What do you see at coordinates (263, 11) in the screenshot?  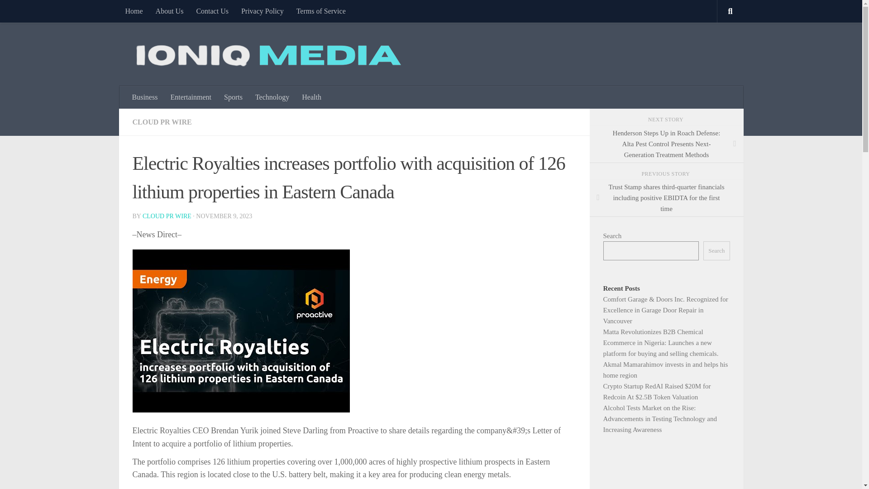 I see `Privacy Policy` at bounding box center [263, 11].